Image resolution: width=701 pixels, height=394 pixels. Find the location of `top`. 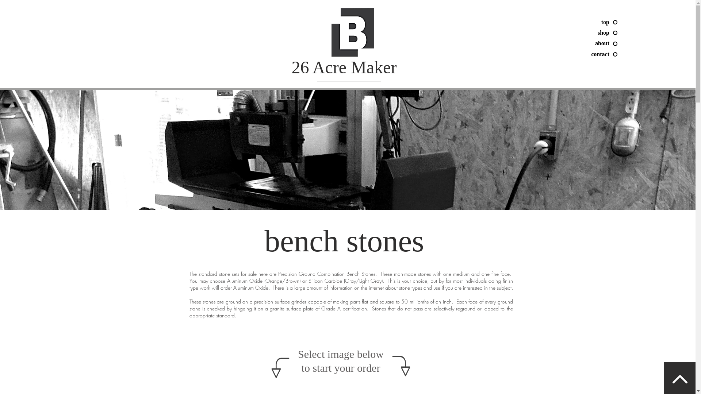

top is located at coordinates (562, 22).